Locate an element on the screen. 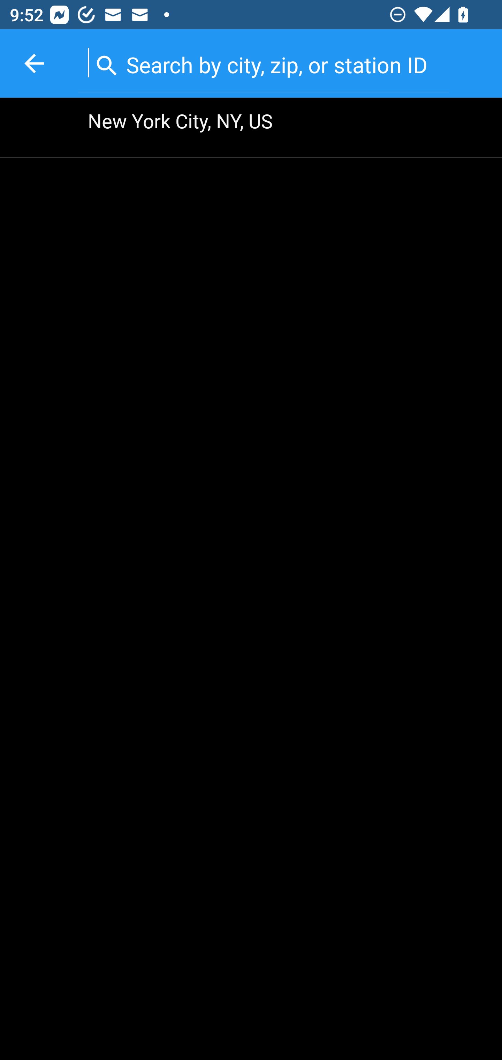  back is located at coordinates (34, 63).